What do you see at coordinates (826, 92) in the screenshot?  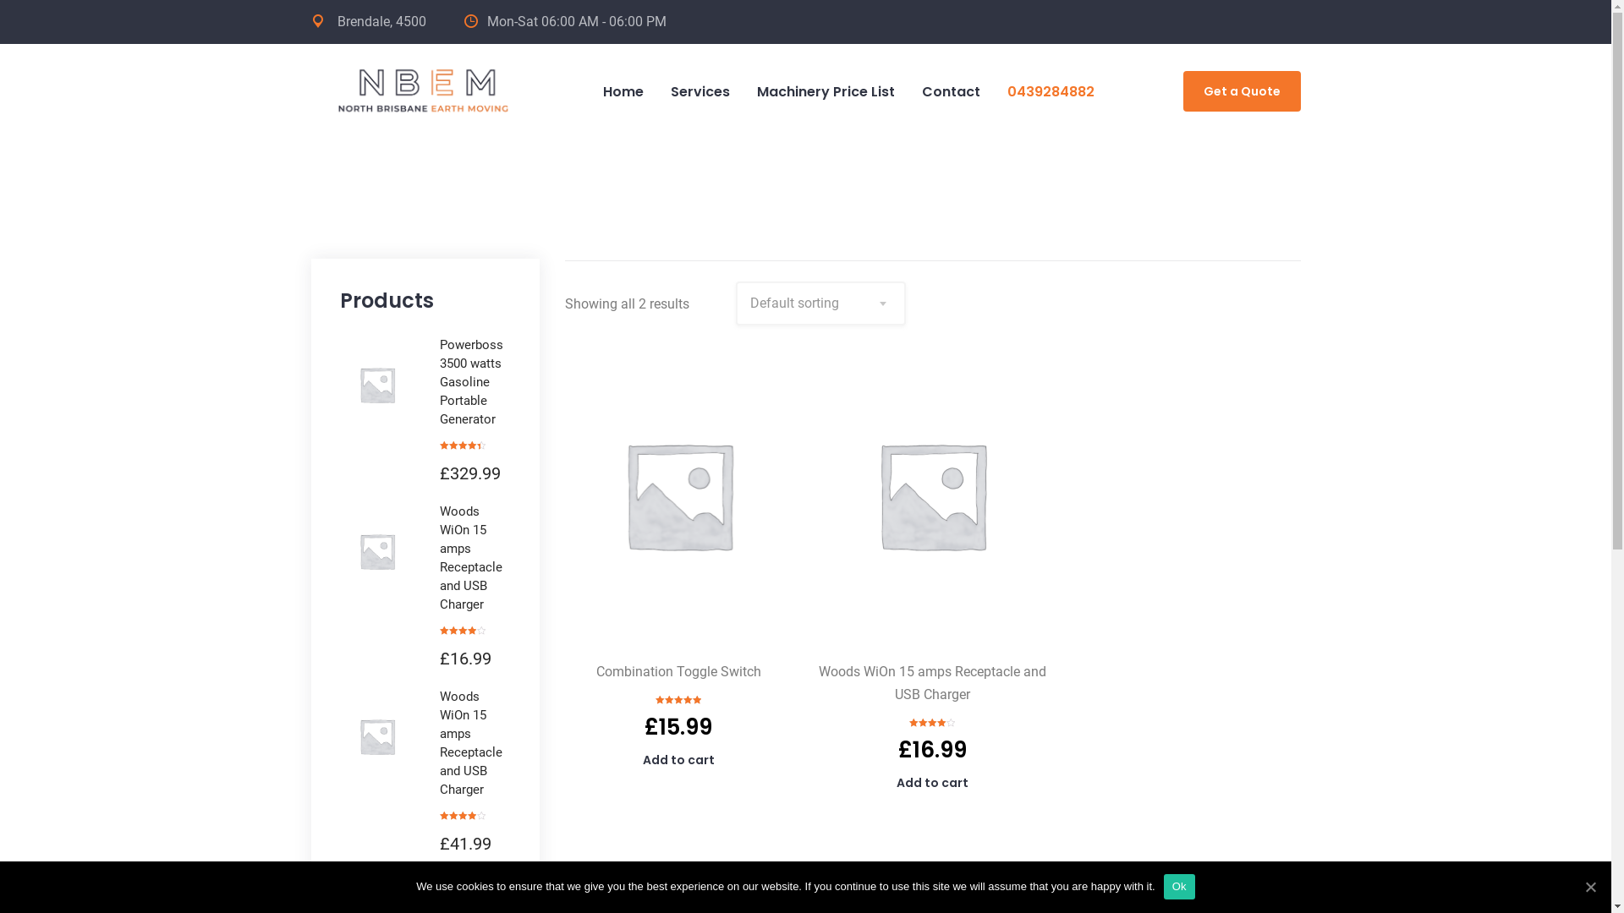 I see `Machinery Price List` at bounding box center [826, 92].